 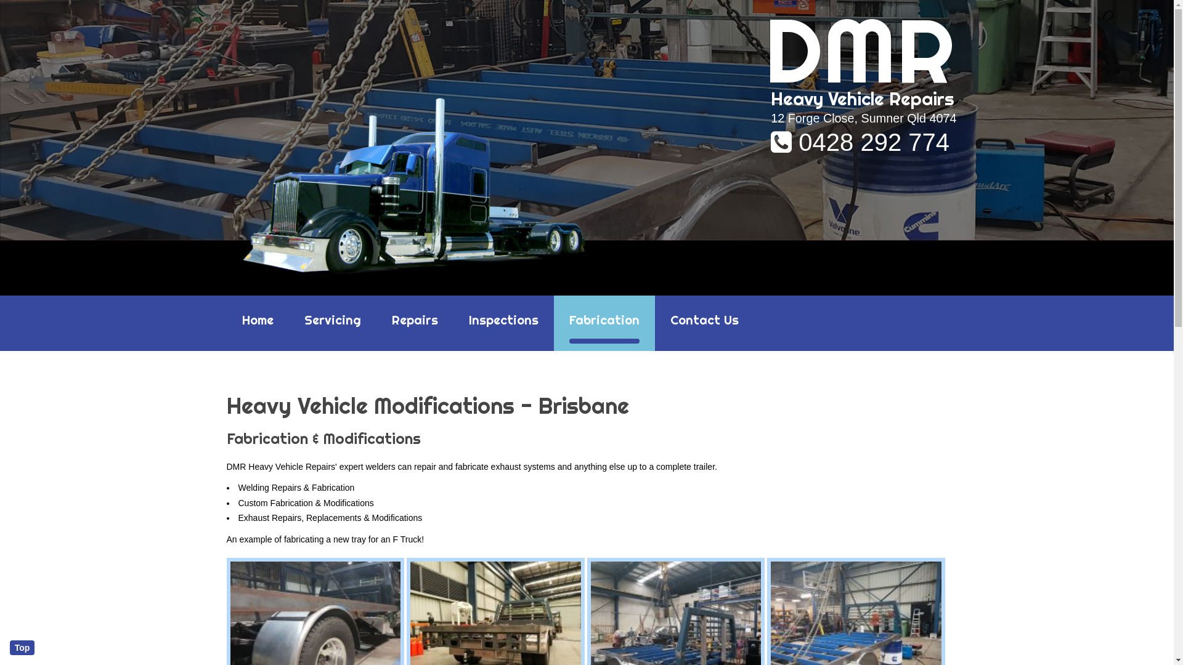 What do you see at coordinates (22, 648) in the screenshot?
I see `Top` at bounding box center [22, 648].